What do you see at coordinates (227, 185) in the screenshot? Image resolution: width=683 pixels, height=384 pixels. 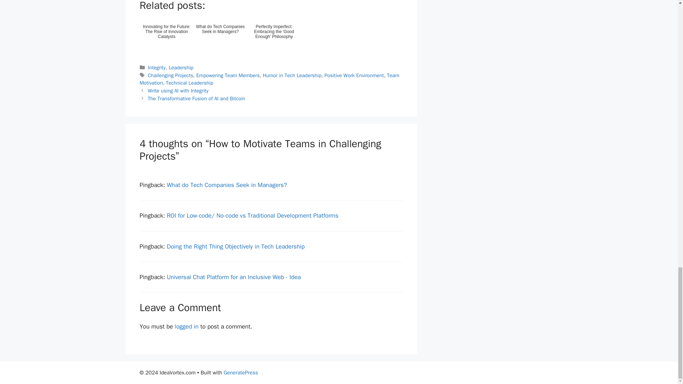 I see `What do Tech Companies Seek in Managers?` at bounding box center [227, 185].